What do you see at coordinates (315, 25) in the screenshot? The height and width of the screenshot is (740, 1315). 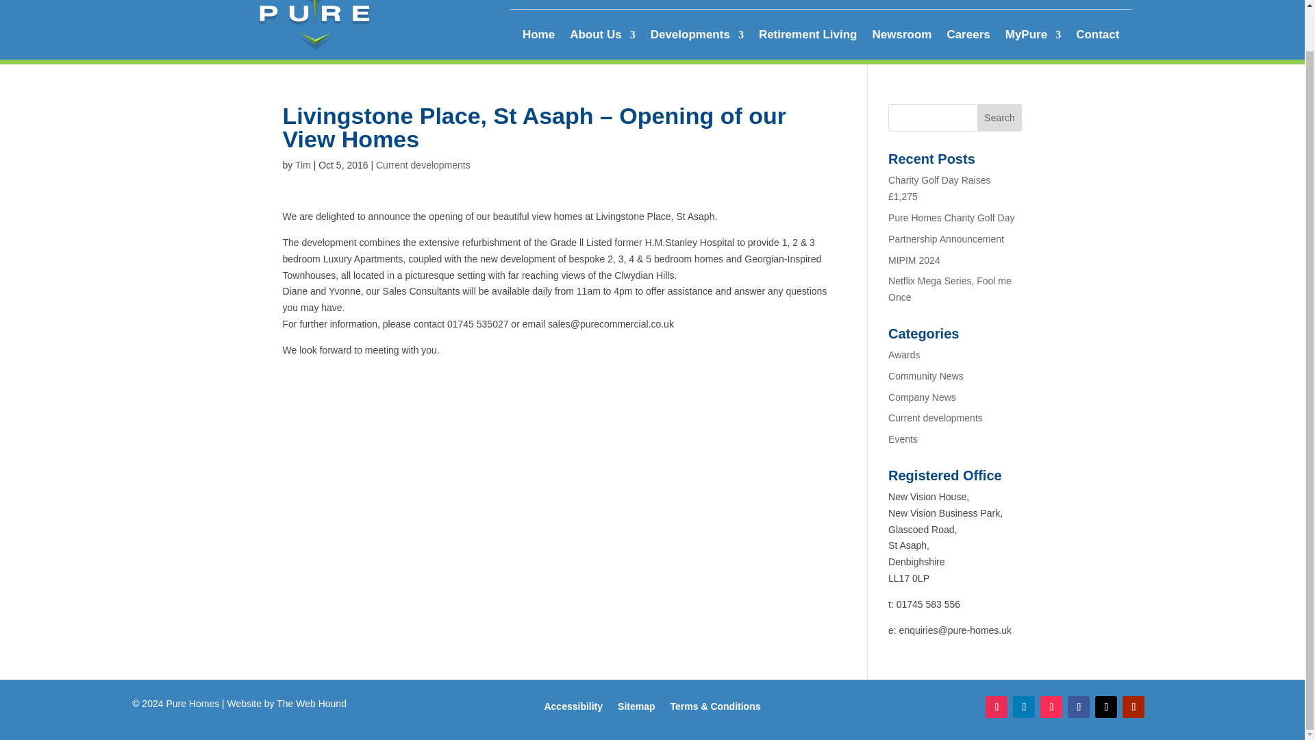 I see `pure-homes-logo` at bounding box center [315, 25].